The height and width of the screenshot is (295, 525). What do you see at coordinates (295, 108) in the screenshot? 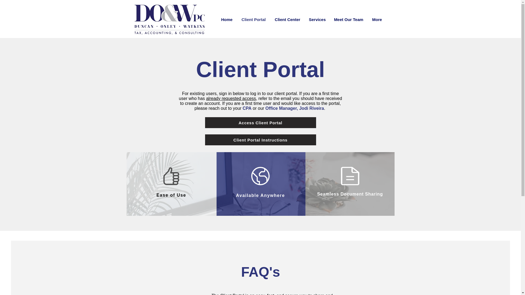
I see `Office Manager, Jodi Riveira` at bounding box center [295, 108].